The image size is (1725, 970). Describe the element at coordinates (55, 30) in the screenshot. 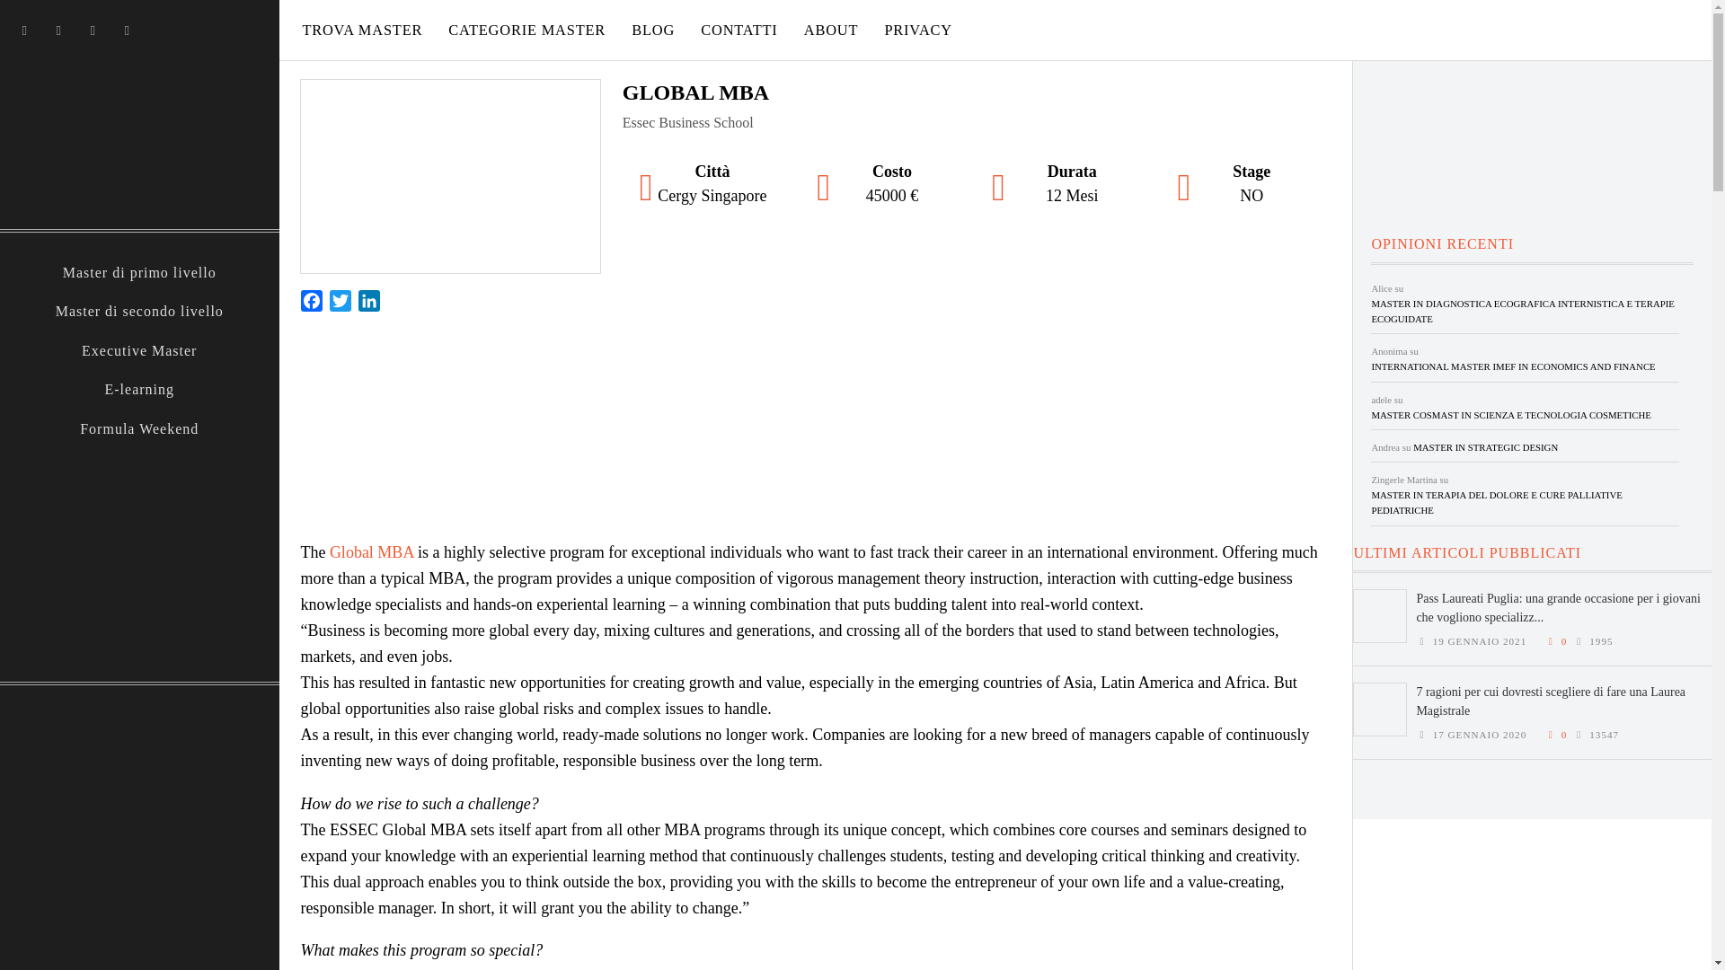

I see `Facebook` at that location.